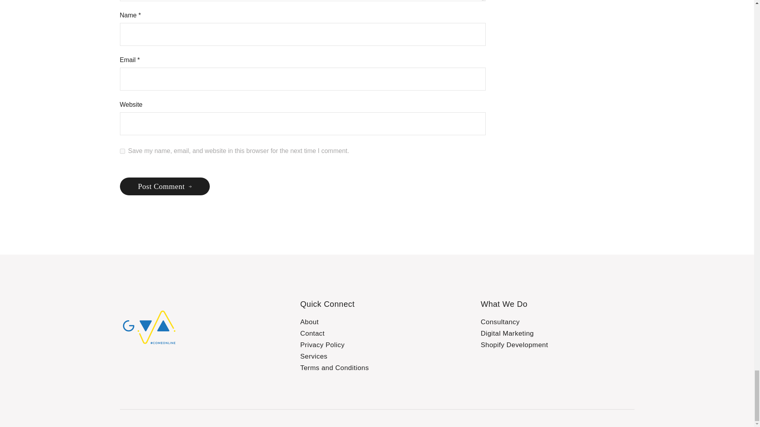 This screenshot has width=760, height=427. Describe the element at coordinates (164, 186) in the screenshot. I see `Post Comment` at that location.